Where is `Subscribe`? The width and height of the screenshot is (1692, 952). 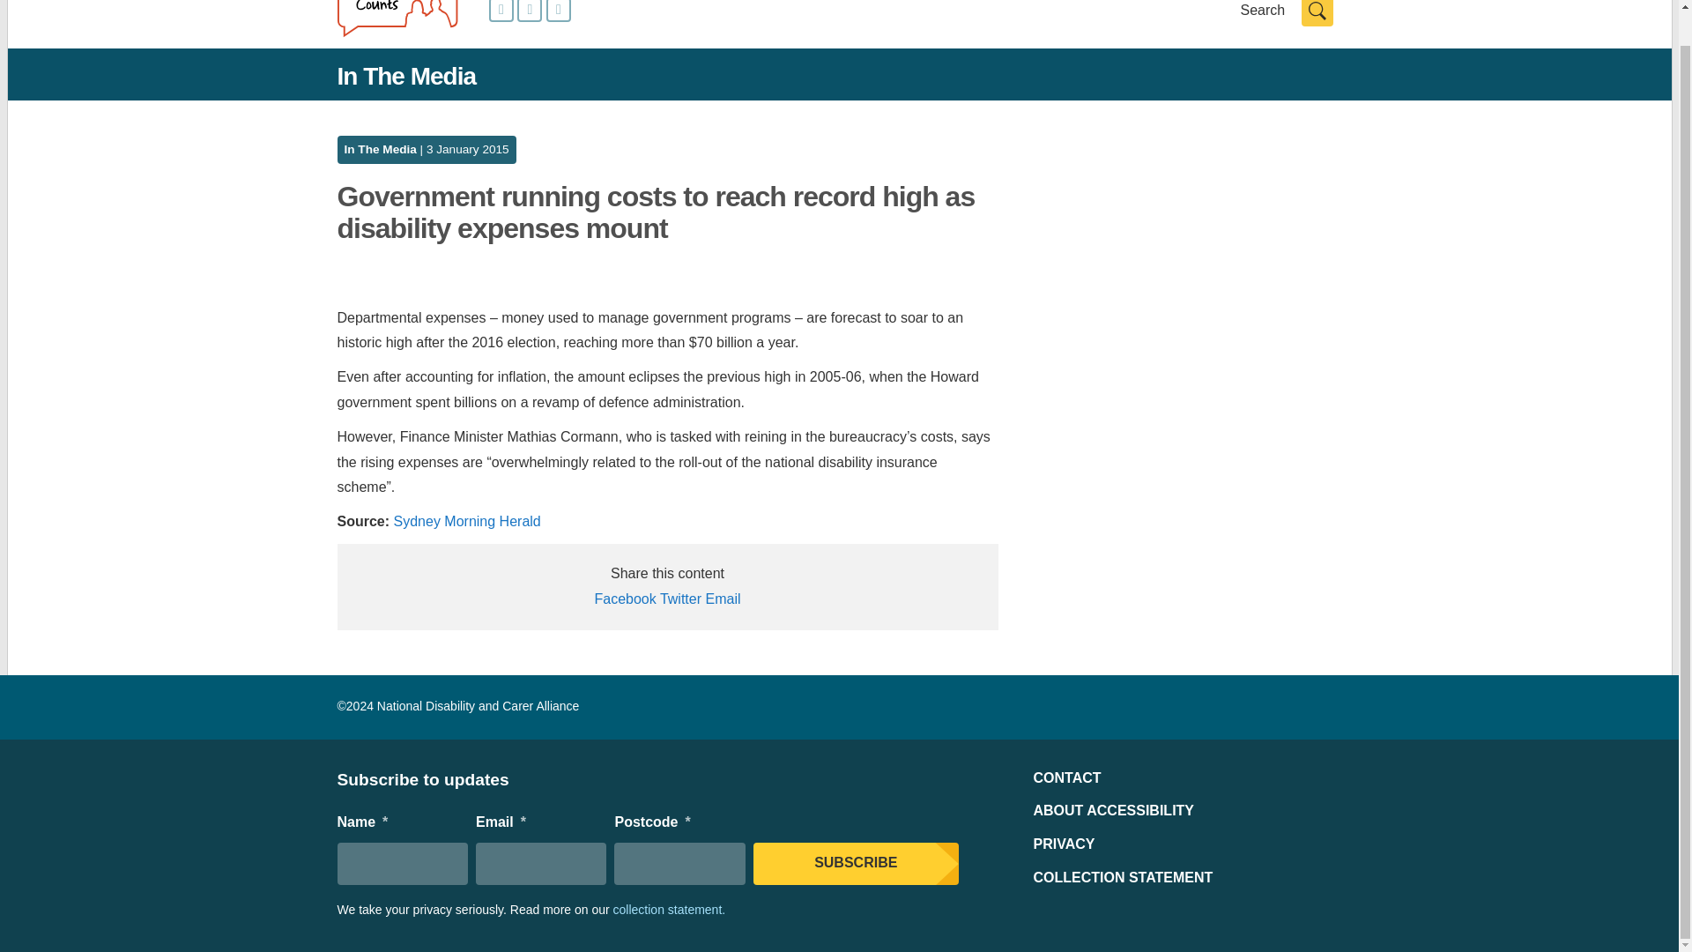
Subscribe is located at coordinates (856, 864).